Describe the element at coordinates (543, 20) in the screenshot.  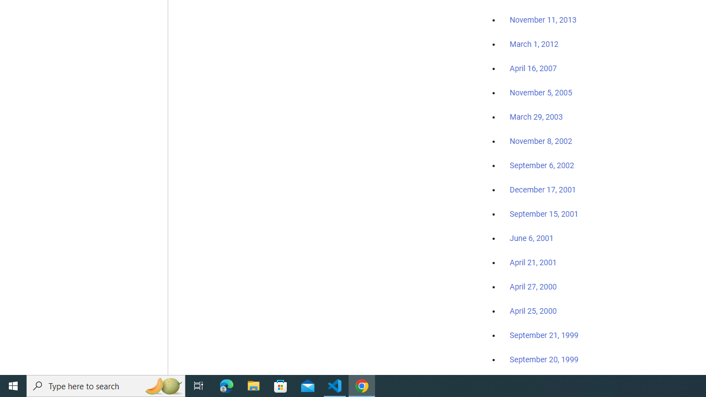
I see `November 11, 2013` at that location.